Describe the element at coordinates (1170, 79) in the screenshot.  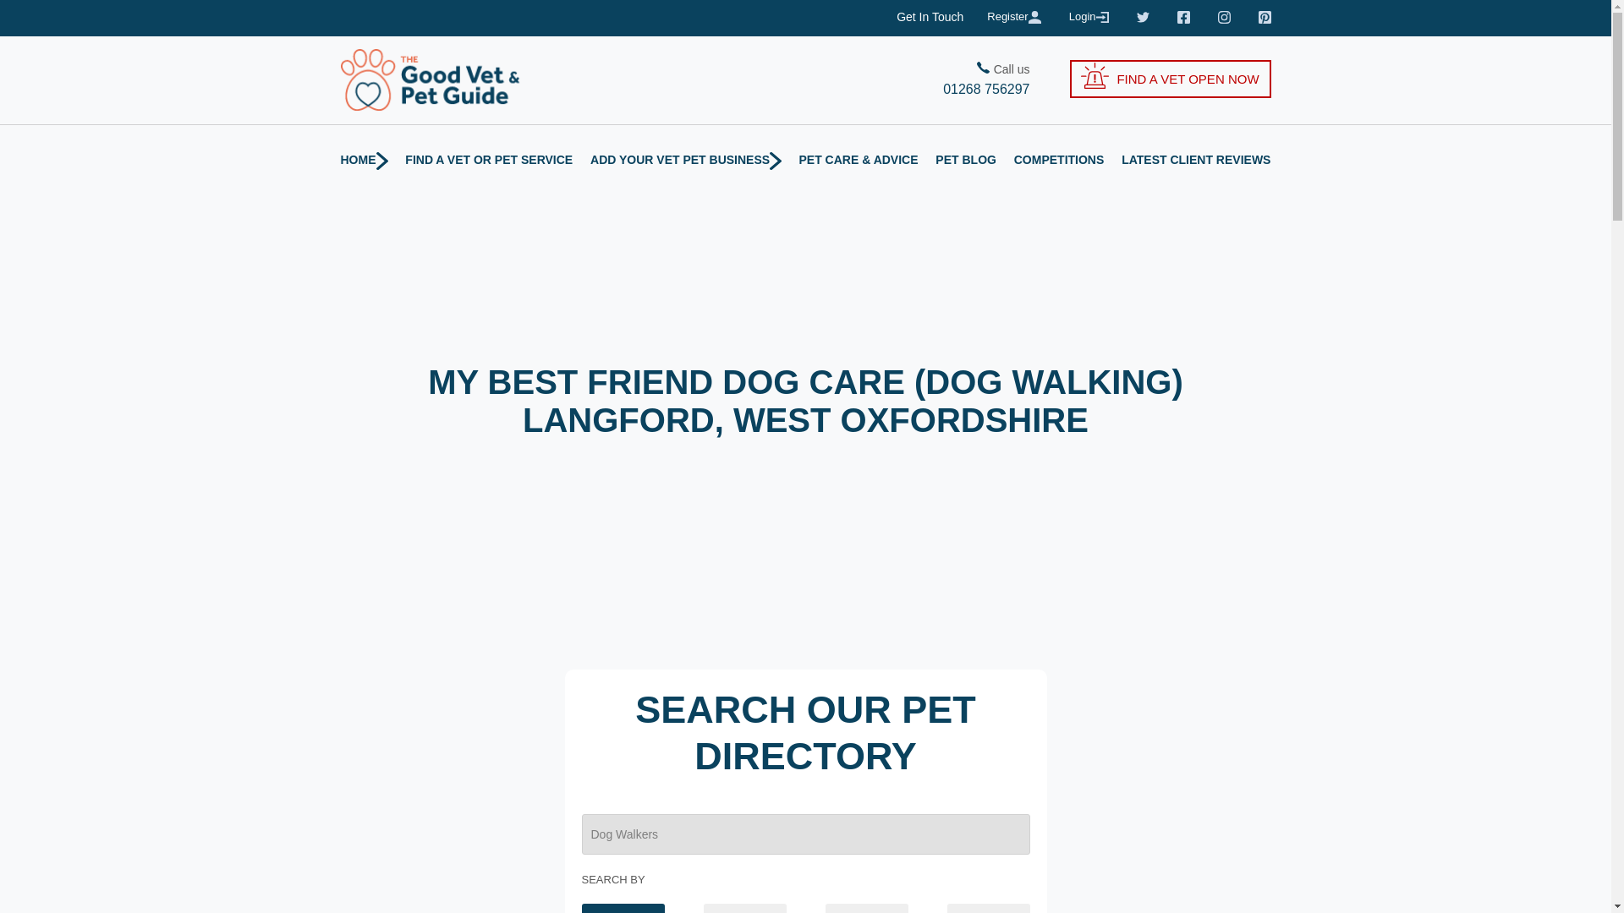
I see `FIND A VET OPEN NOW` at that location.